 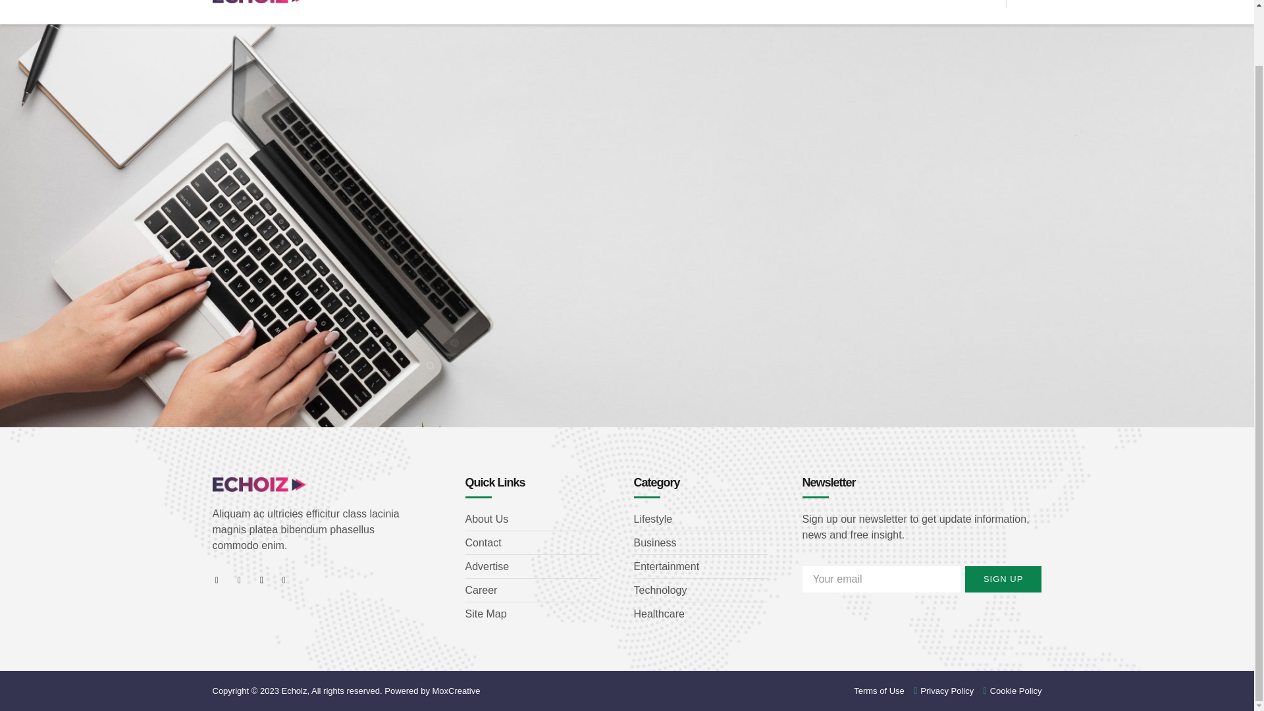 I want to click on START-UP EVENTS, so click(x=734, y=4).